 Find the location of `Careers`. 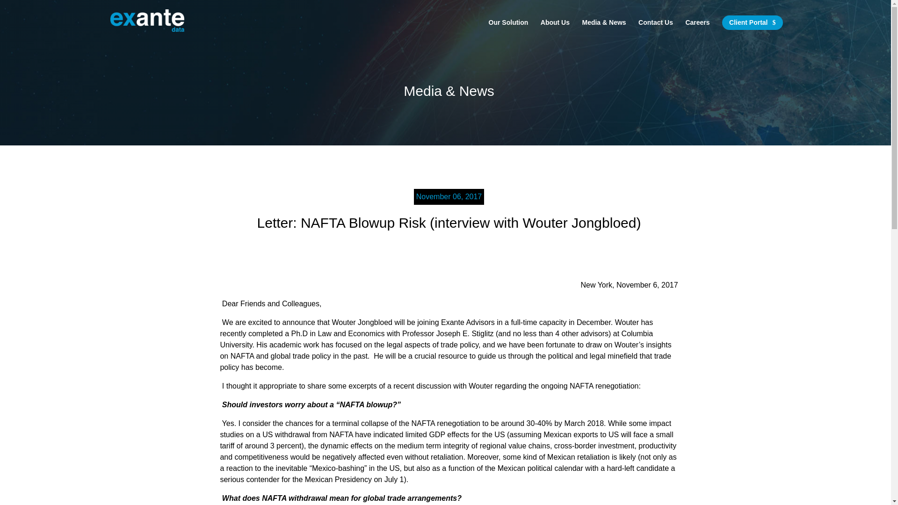

Careers is located at coordinates (697, 30).